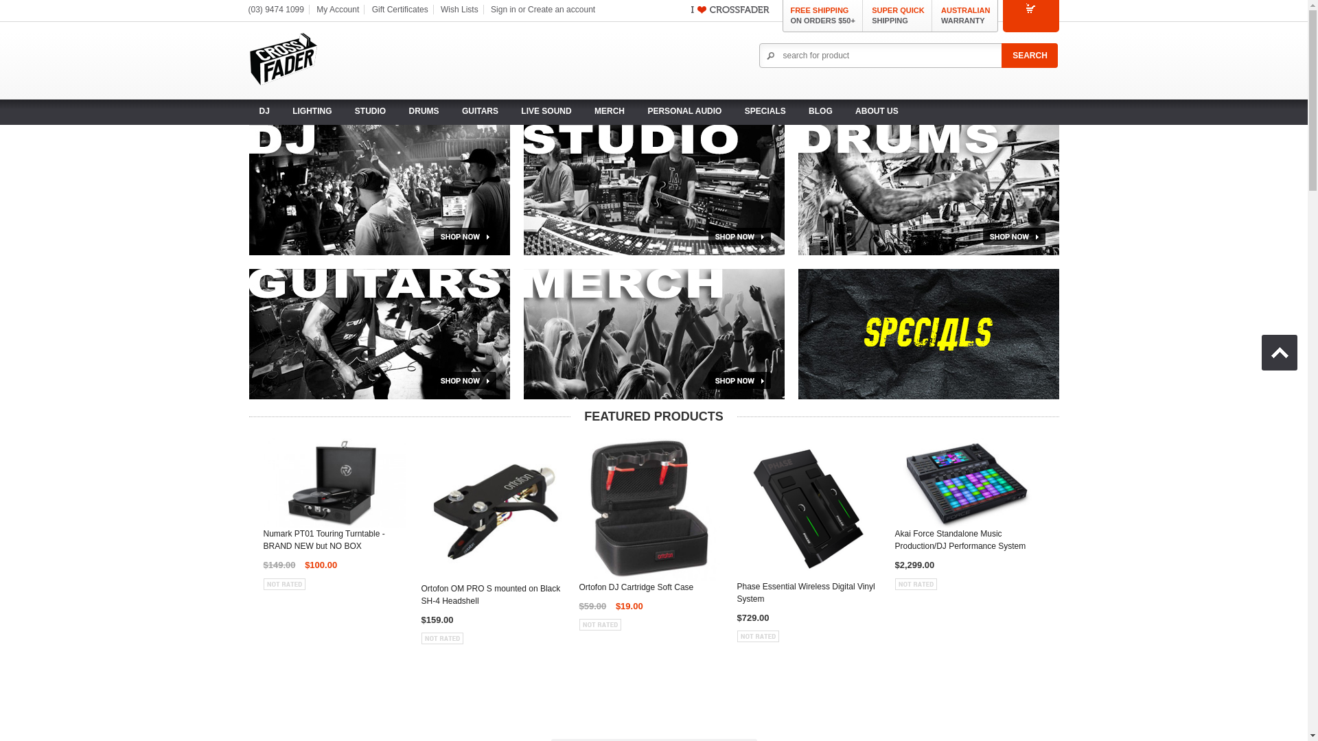 This screenshot has width=1318, height=741. I want to click on Search, so click(1030, 56).